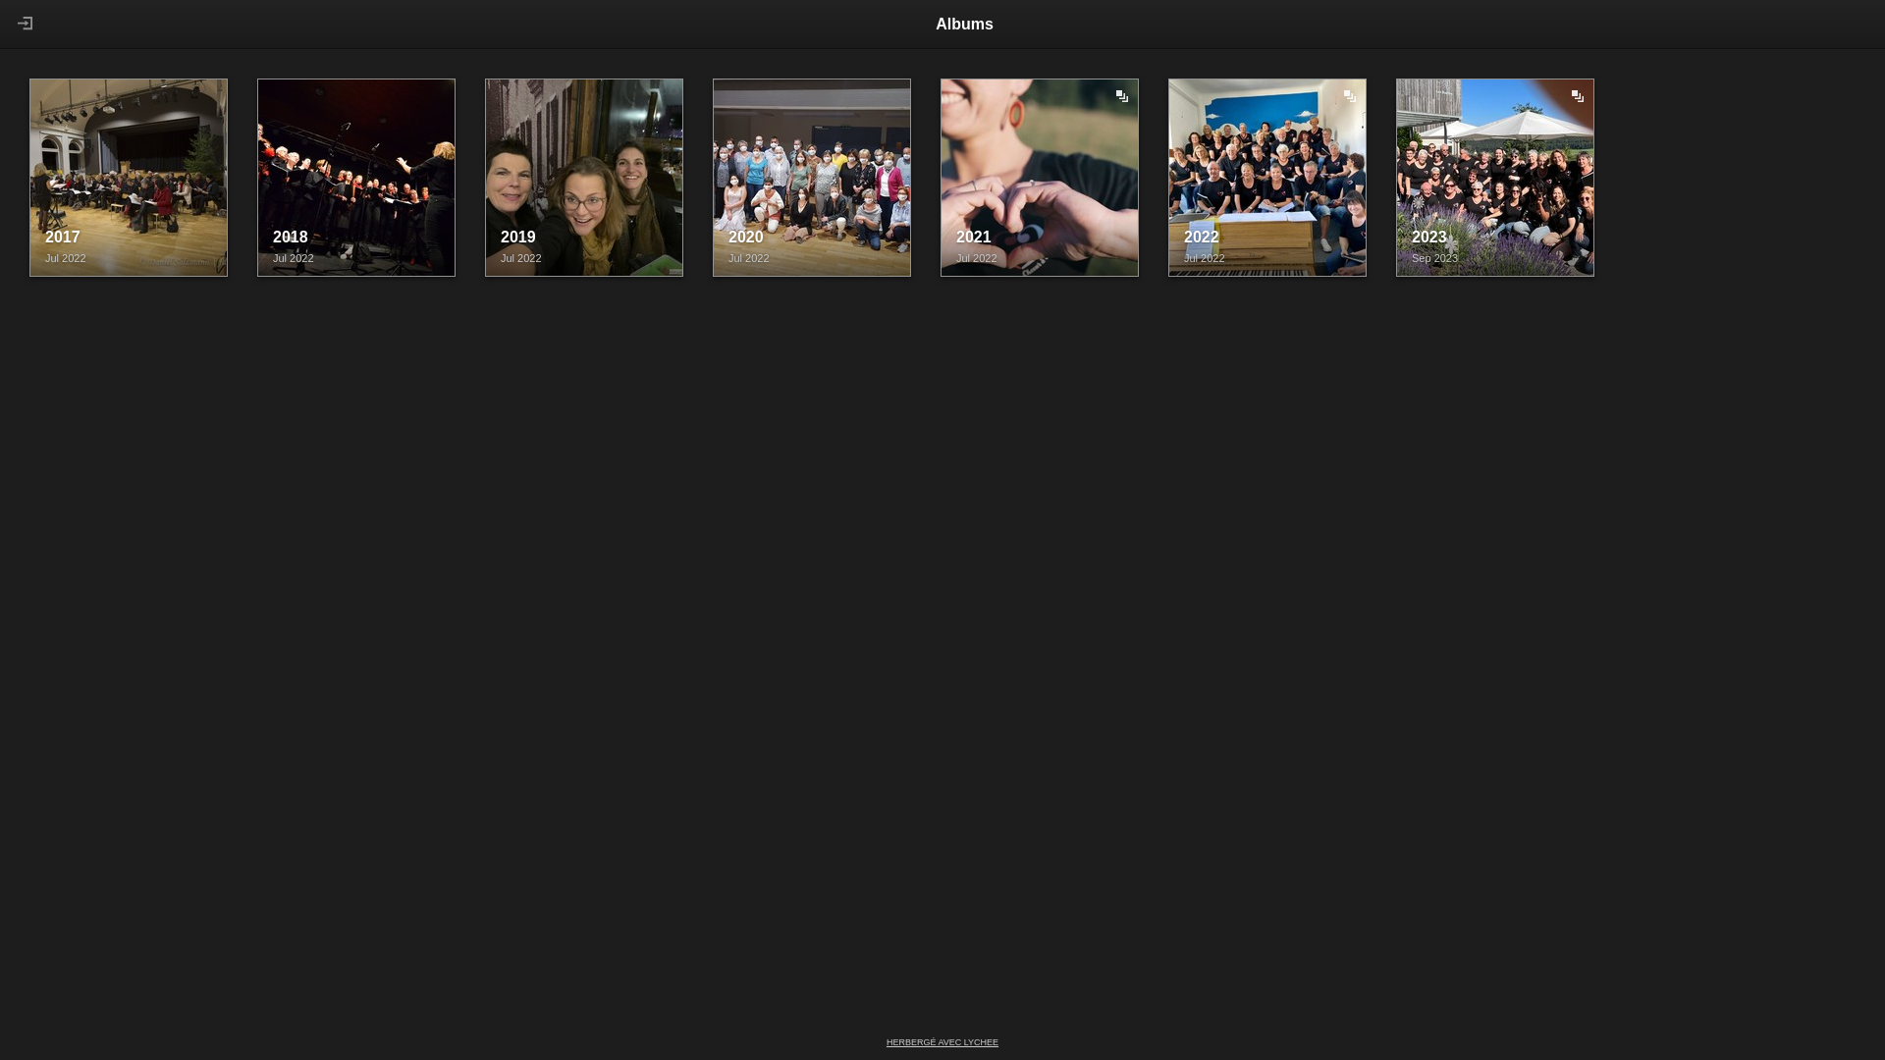  Describe the element at coordinates (819, 259) in the screenshot. I see `Jul 2022` at that location.